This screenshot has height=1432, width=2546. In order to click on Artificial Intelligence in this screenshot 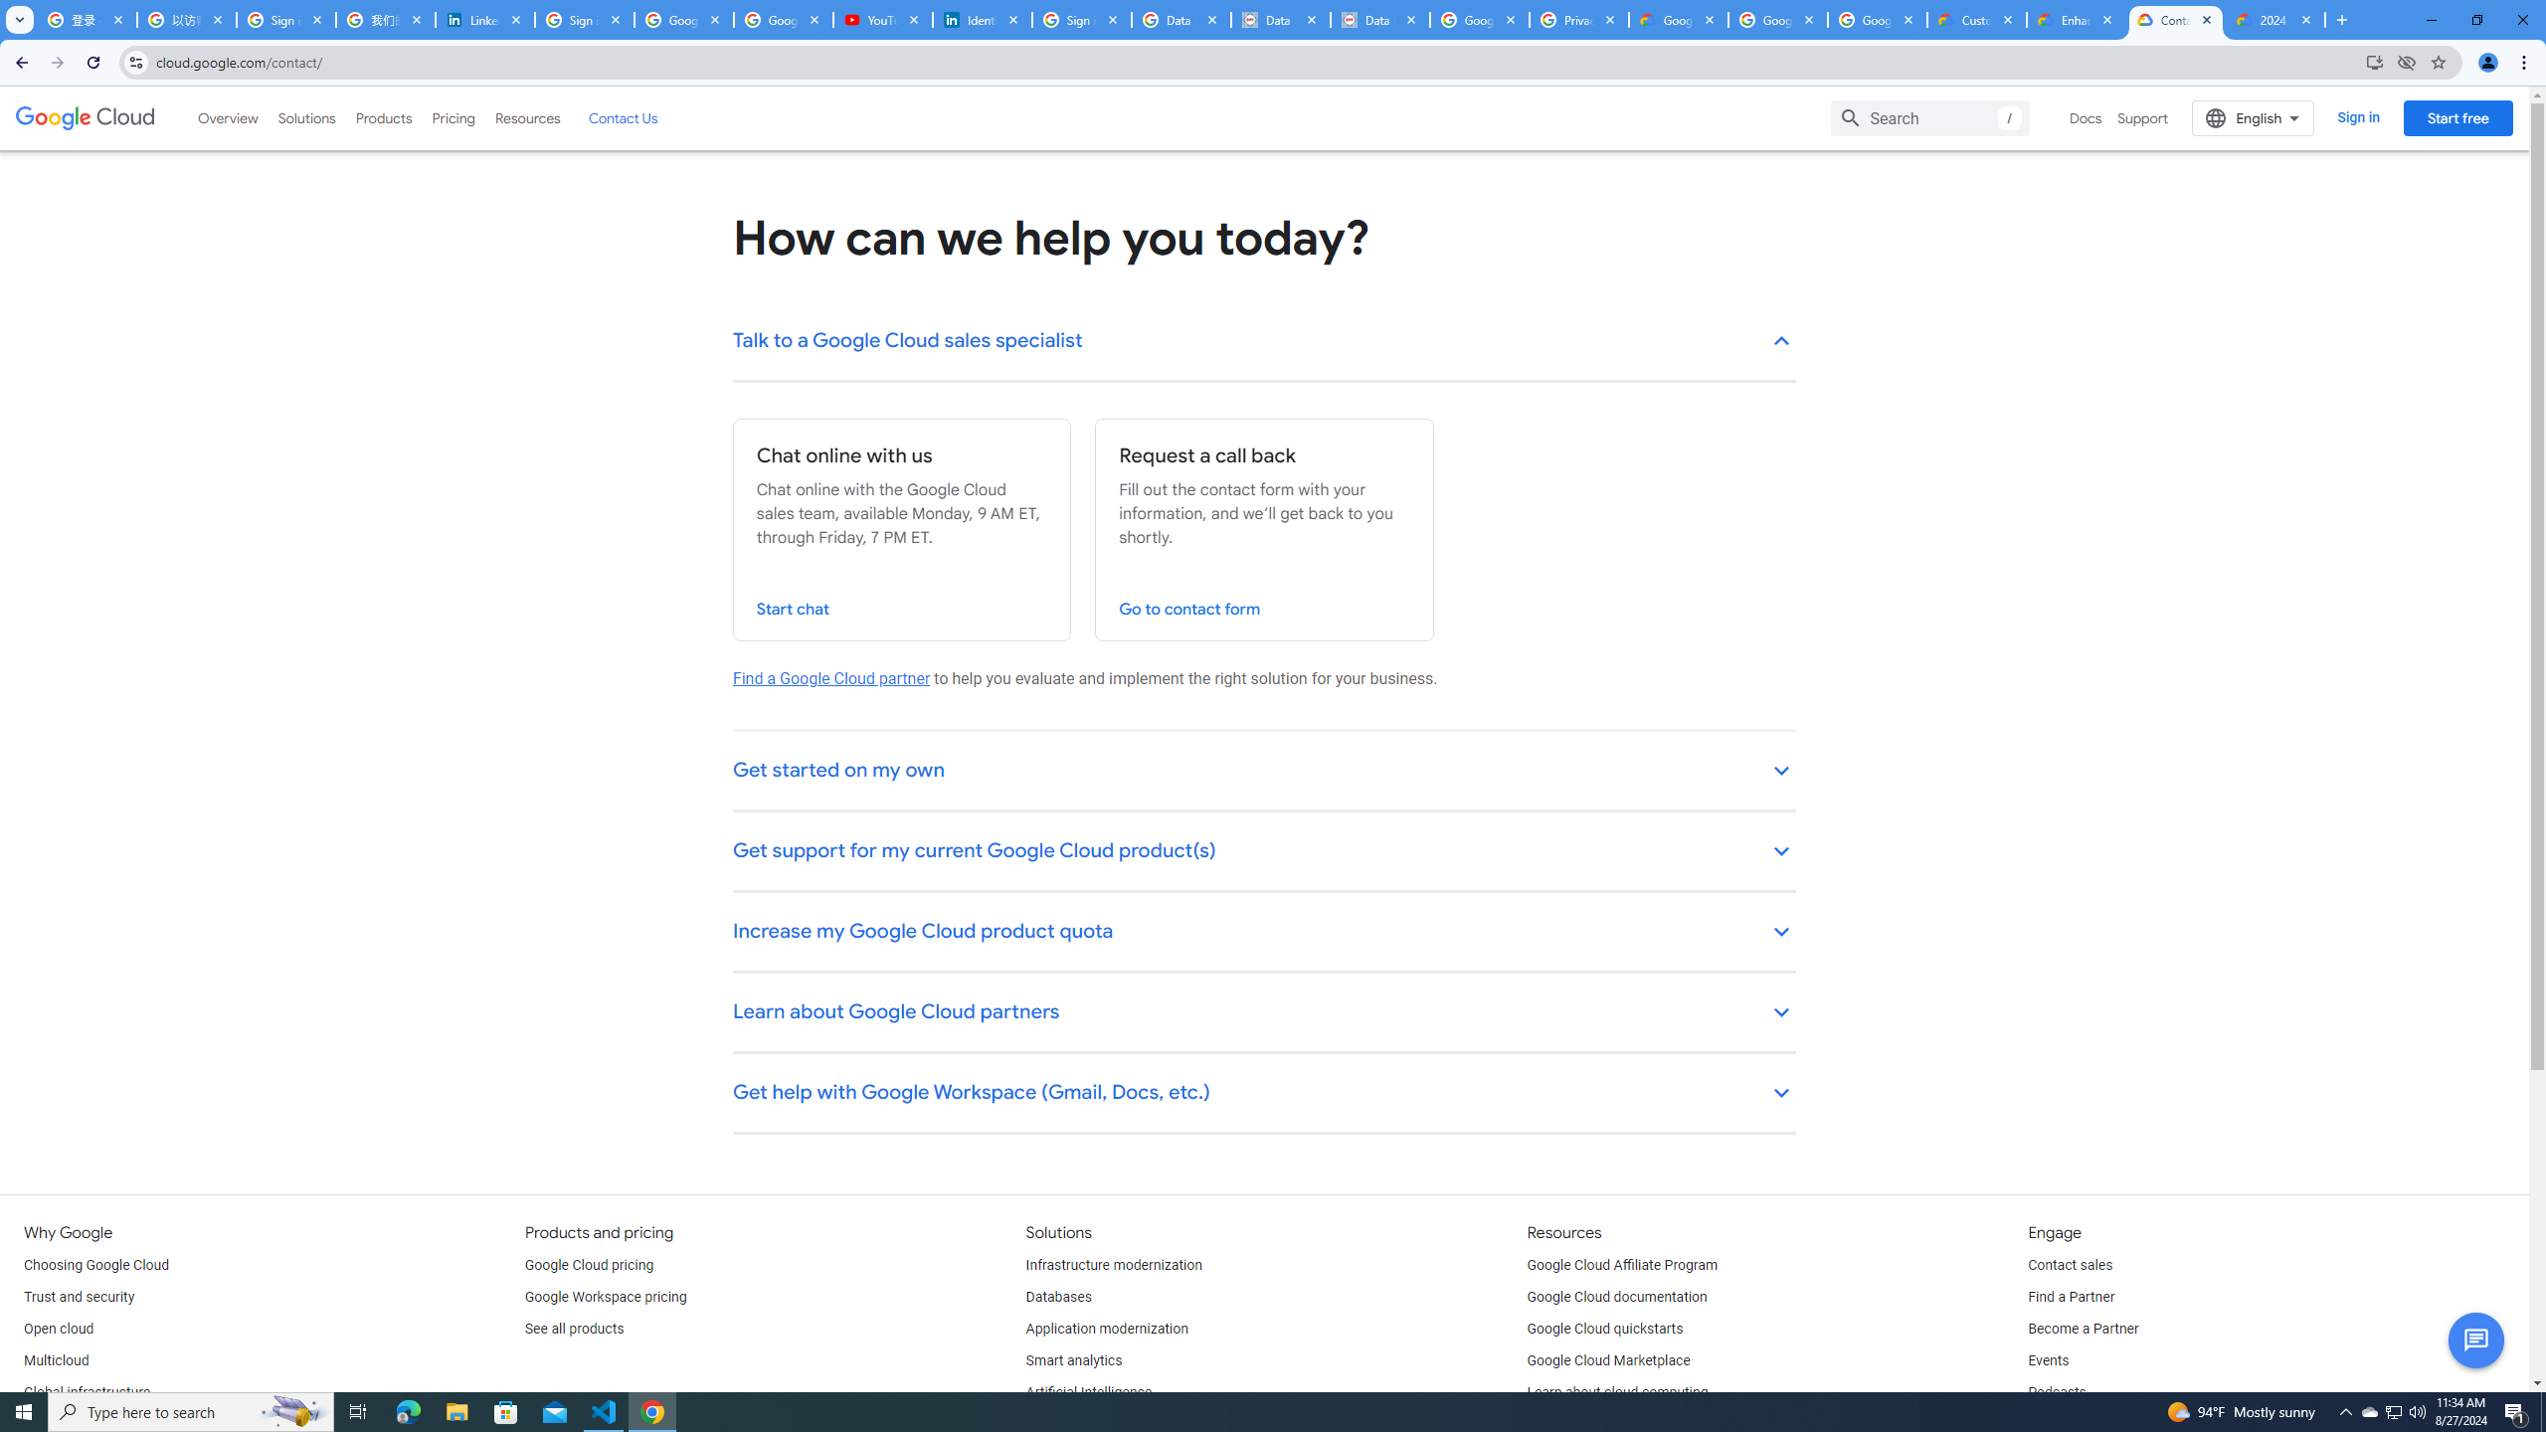, I will do `click(1089, 1392)`.